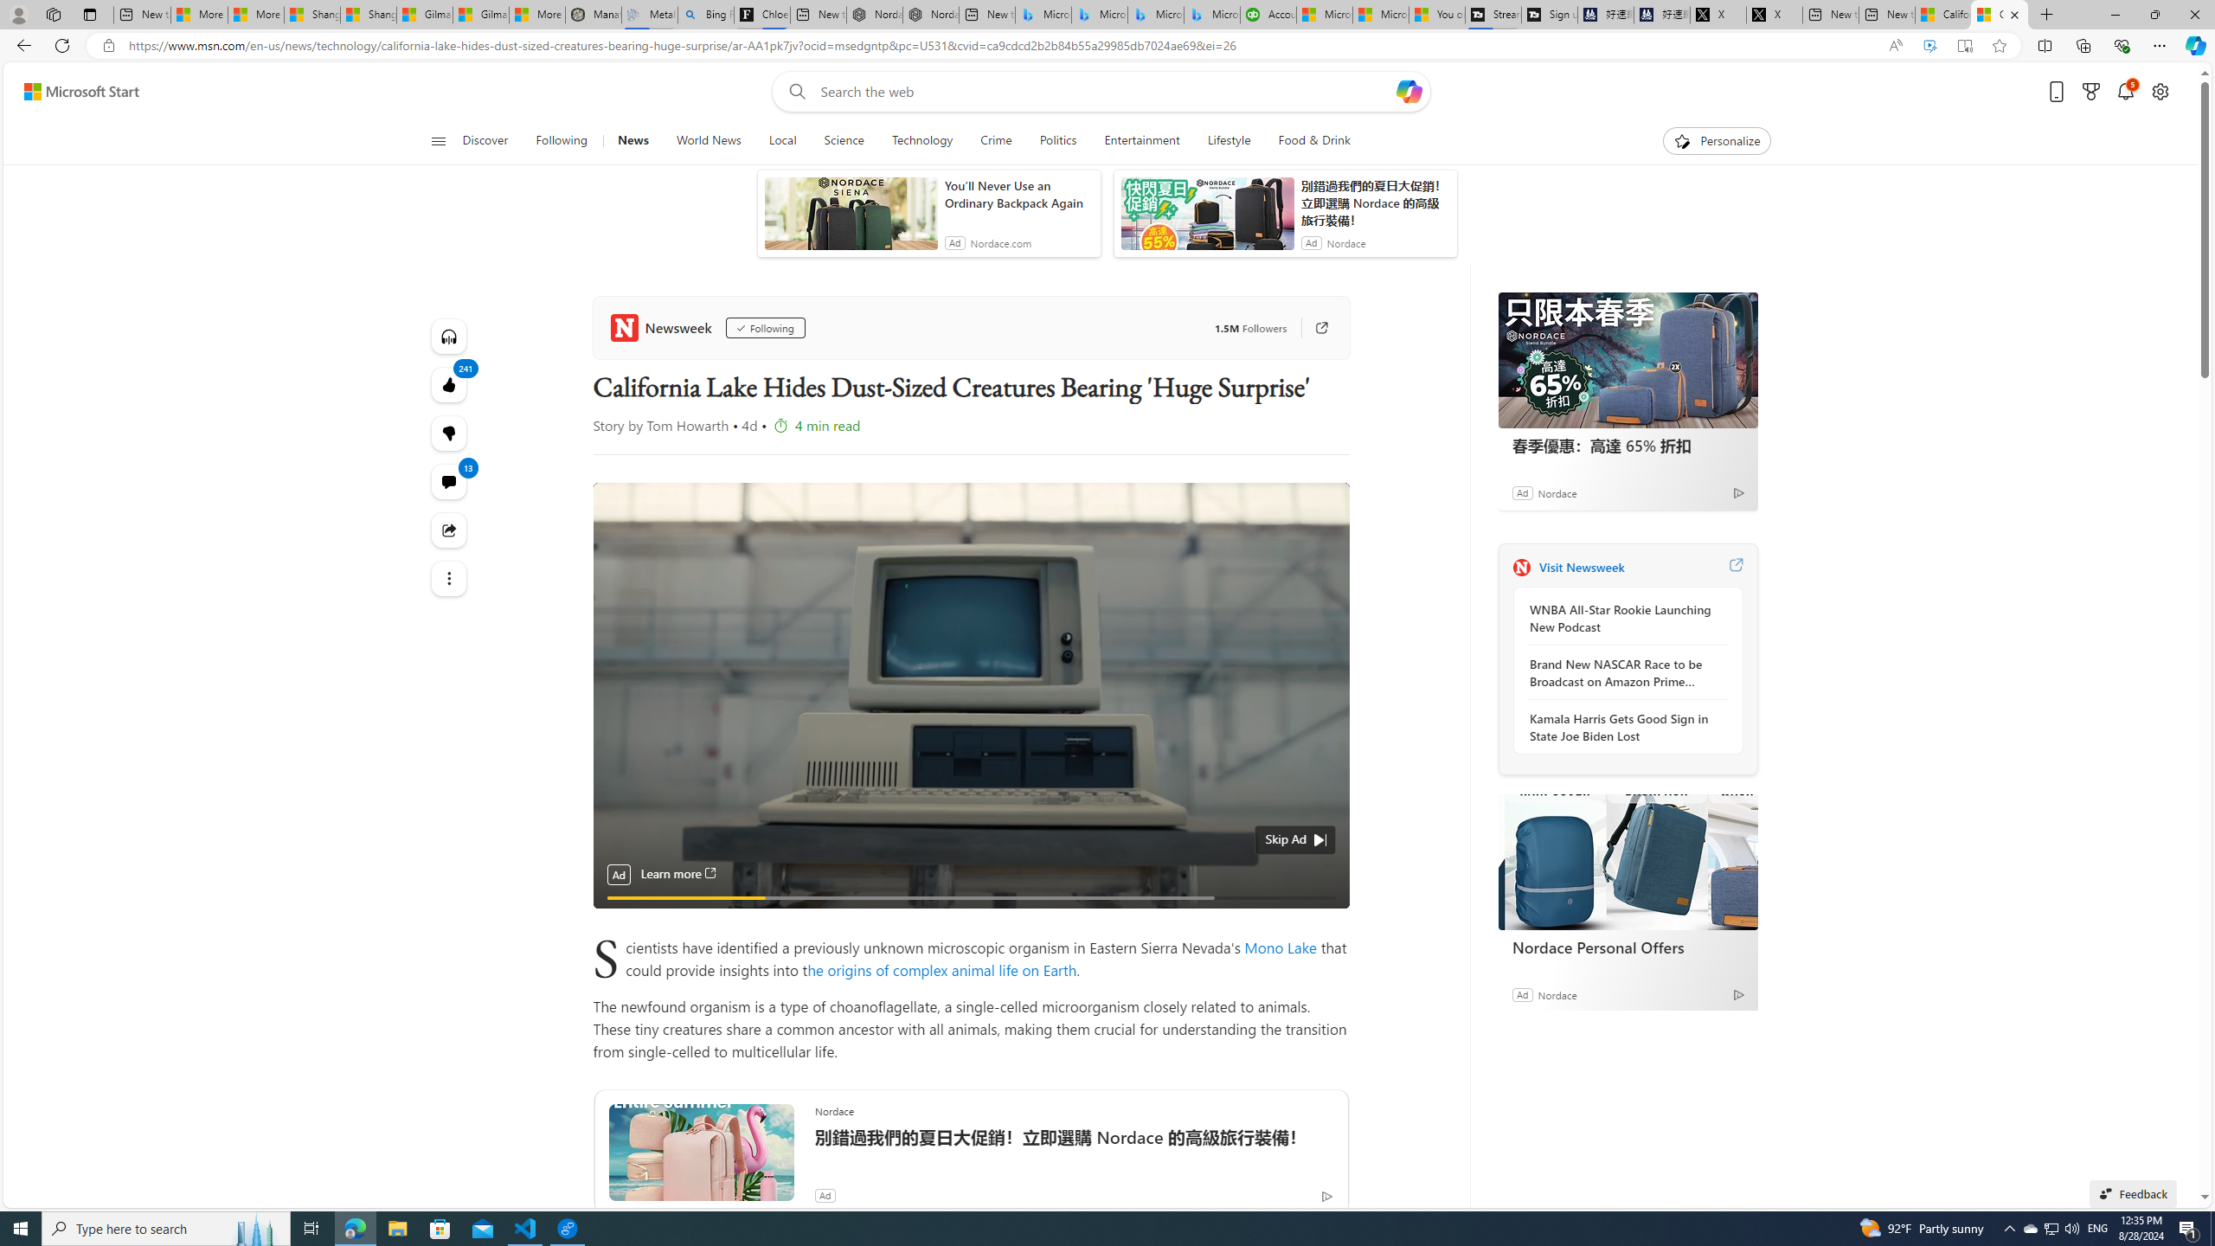 The width and height of the screenshot is (2215, 1246). What do you see at coordinates (450, 482) in the screenshot?
I see `View comments 13 Comment` at bounding box center [450, 482].